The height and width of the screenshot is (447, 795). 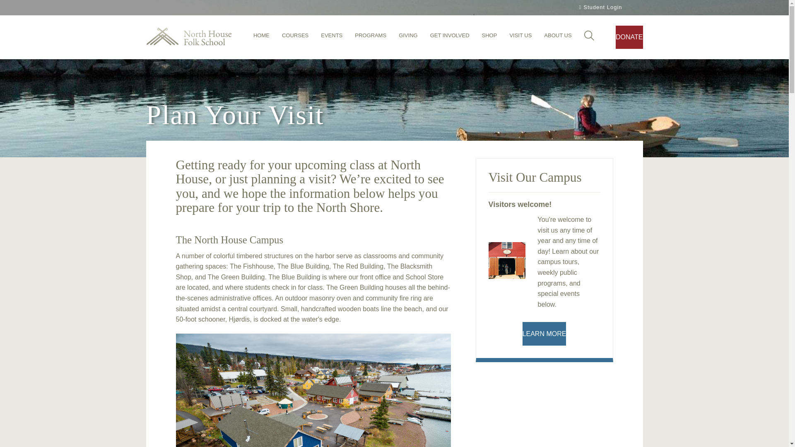 I want to click on EVENTS, so click(x=332, y=38).